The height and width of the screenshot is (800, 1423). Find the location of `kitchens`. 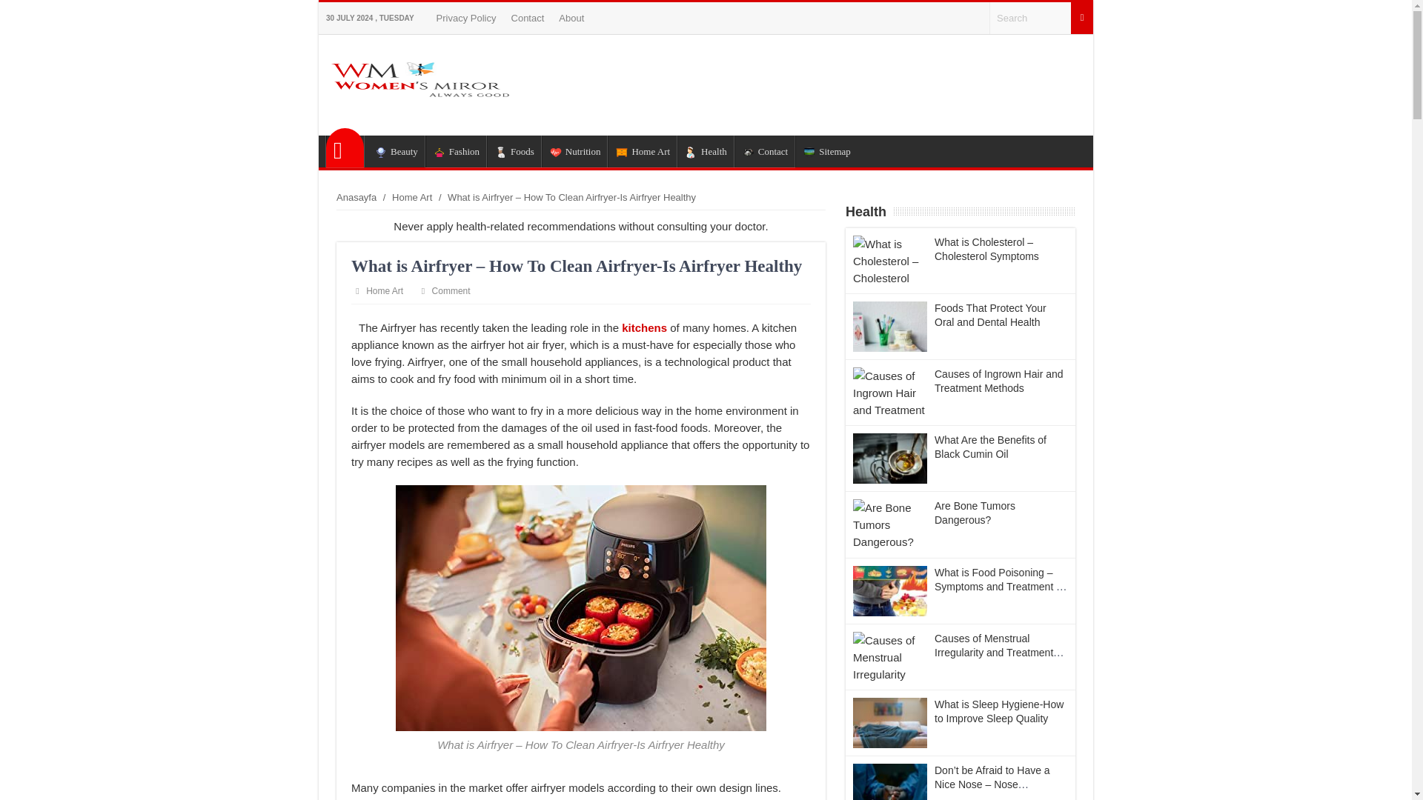

kitchens is located at coordinates (646, 327).